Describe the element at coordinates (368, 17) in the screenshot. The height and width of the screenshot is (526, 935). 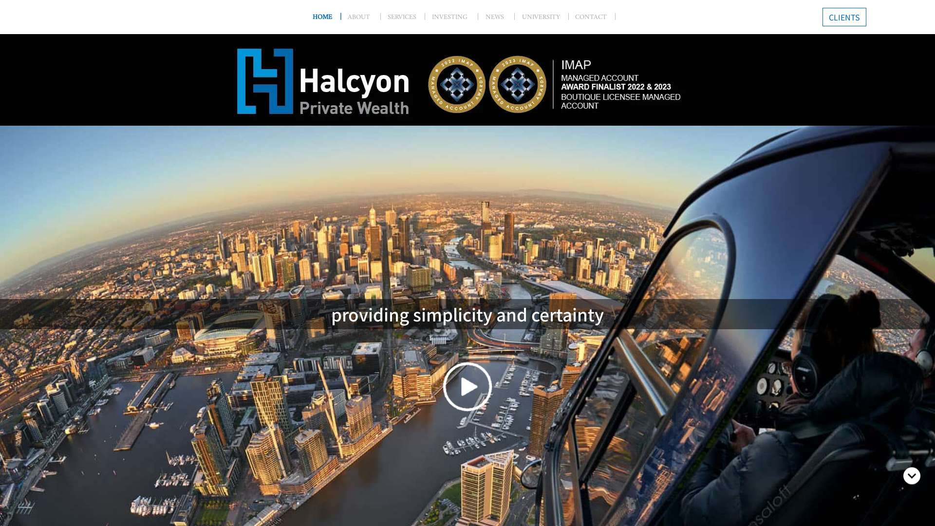
I see `ABOUT` at that location.